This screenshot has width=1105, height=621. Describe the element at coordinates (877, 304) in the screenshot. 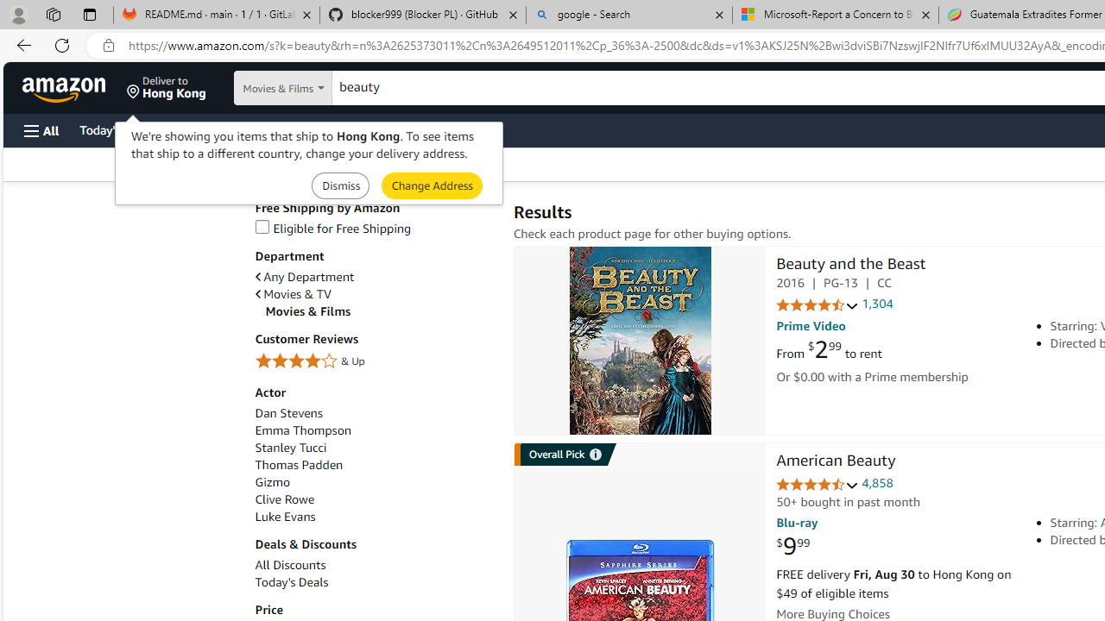

I see `1,304` at that location.